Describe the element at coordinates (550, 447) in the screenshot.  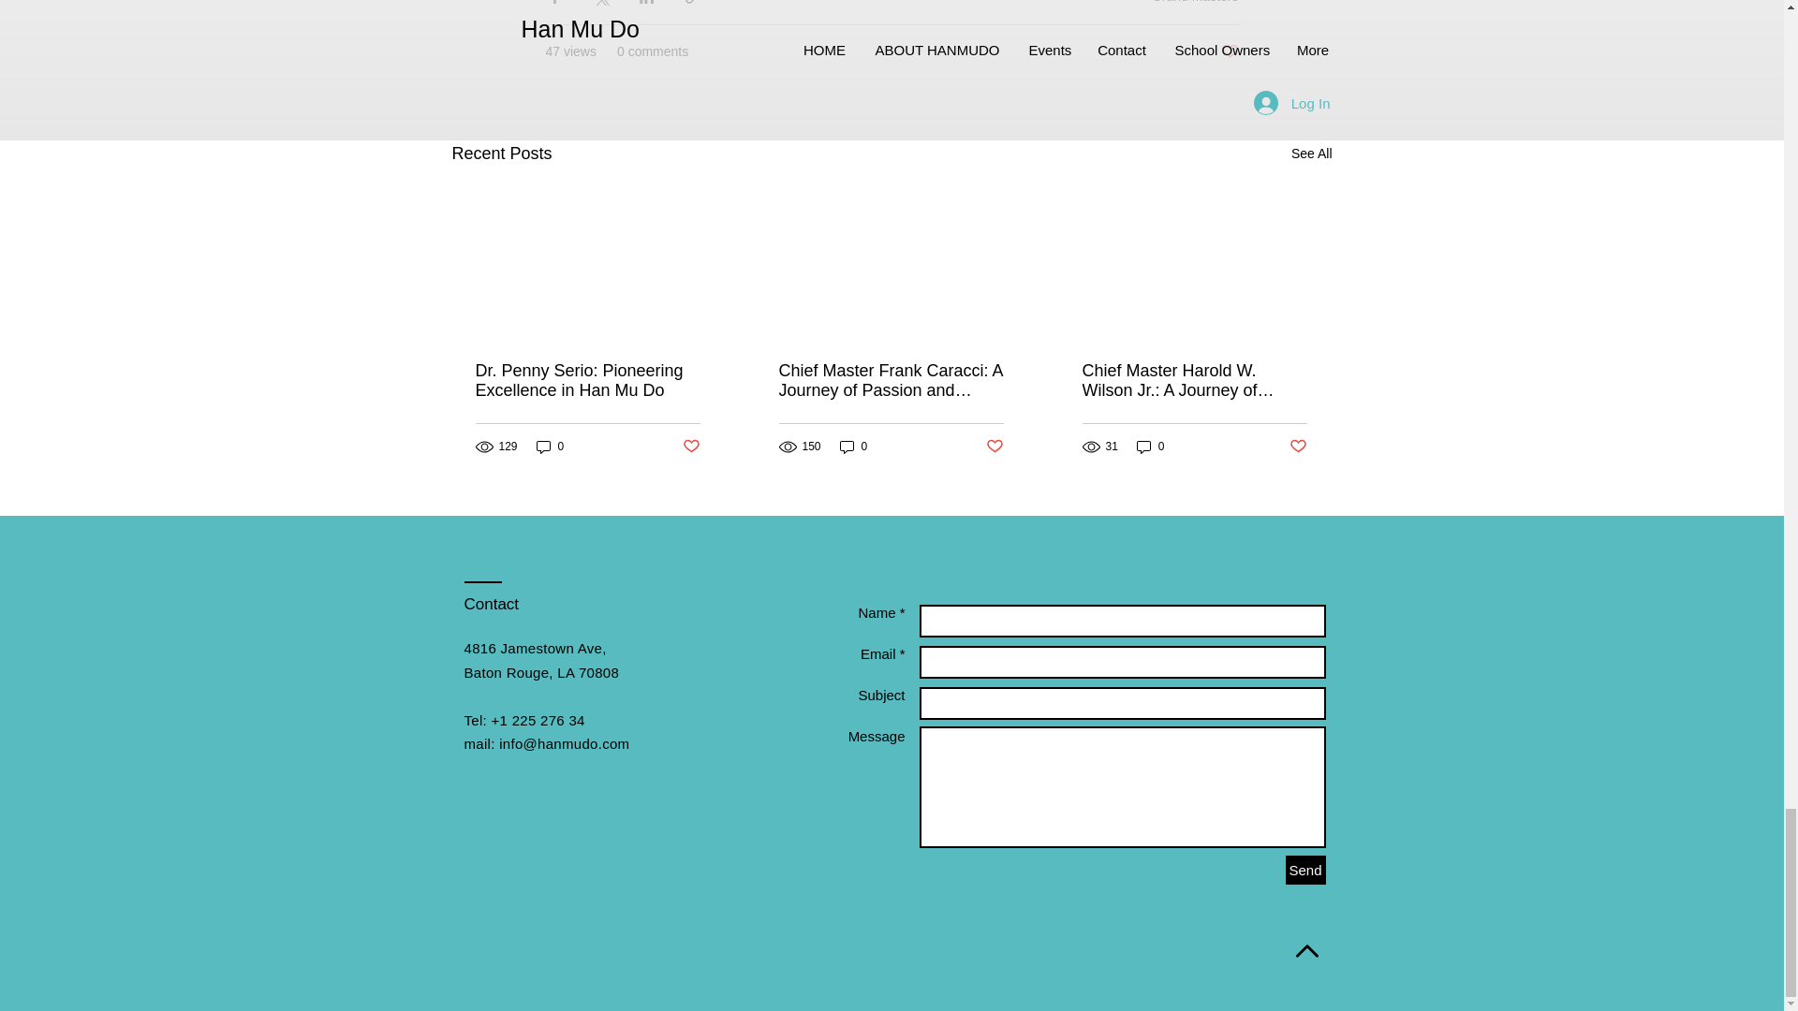
I see `0` at that location.